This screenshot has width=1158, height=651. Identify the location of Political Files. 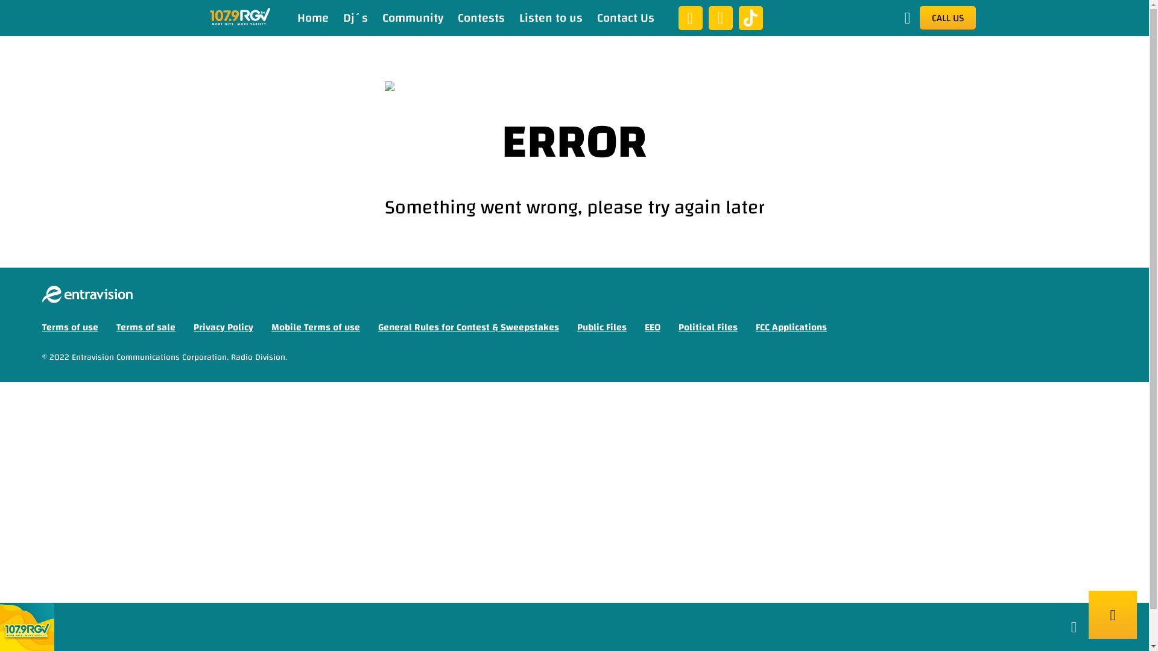
(708, 327).